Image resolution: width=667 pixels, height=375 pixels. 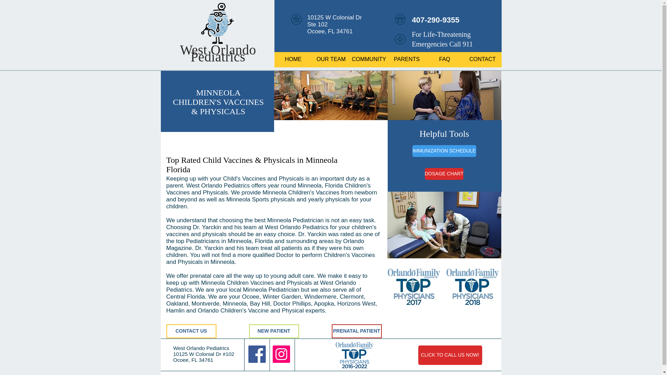 What do you see at coordinates (191, 331) in the screenshot?
I see `CONTACT US` at bounding box center [191, 331].